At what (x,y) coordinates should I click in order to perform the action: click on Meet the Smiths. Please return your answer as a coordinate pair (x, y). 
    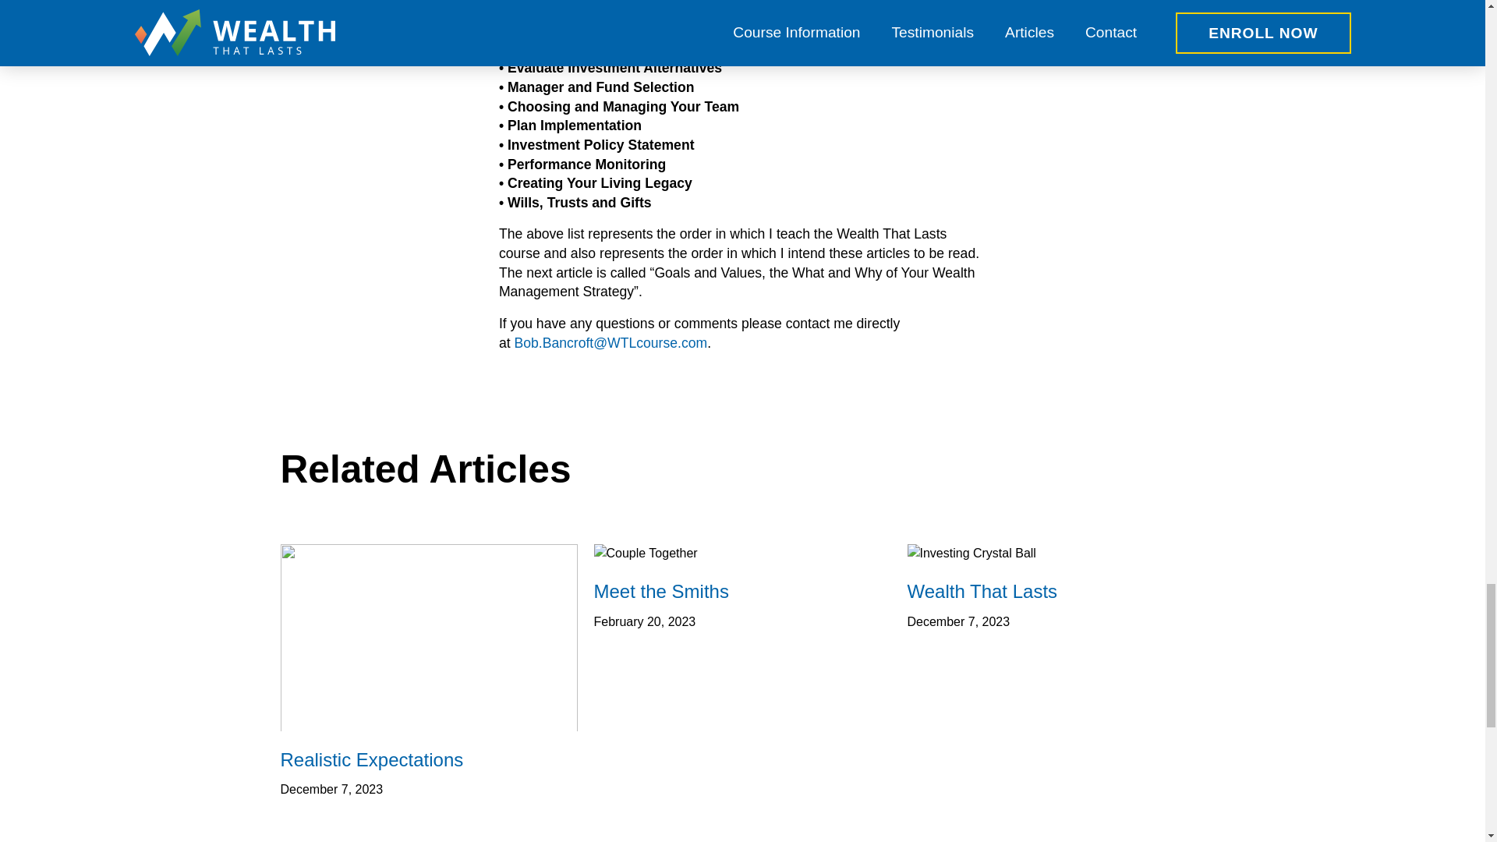
    Looking at the image, I should click on (743, 591).